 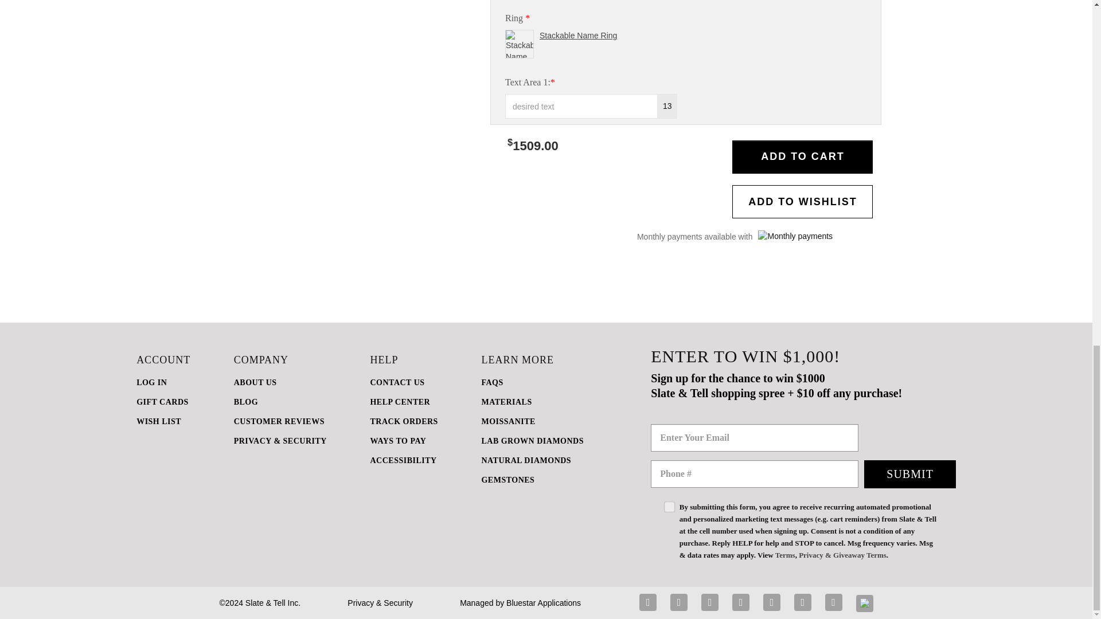 What do you see at coordinates (665, 504) in the screenshot?
I see `on` at bounding box center [665, 504].